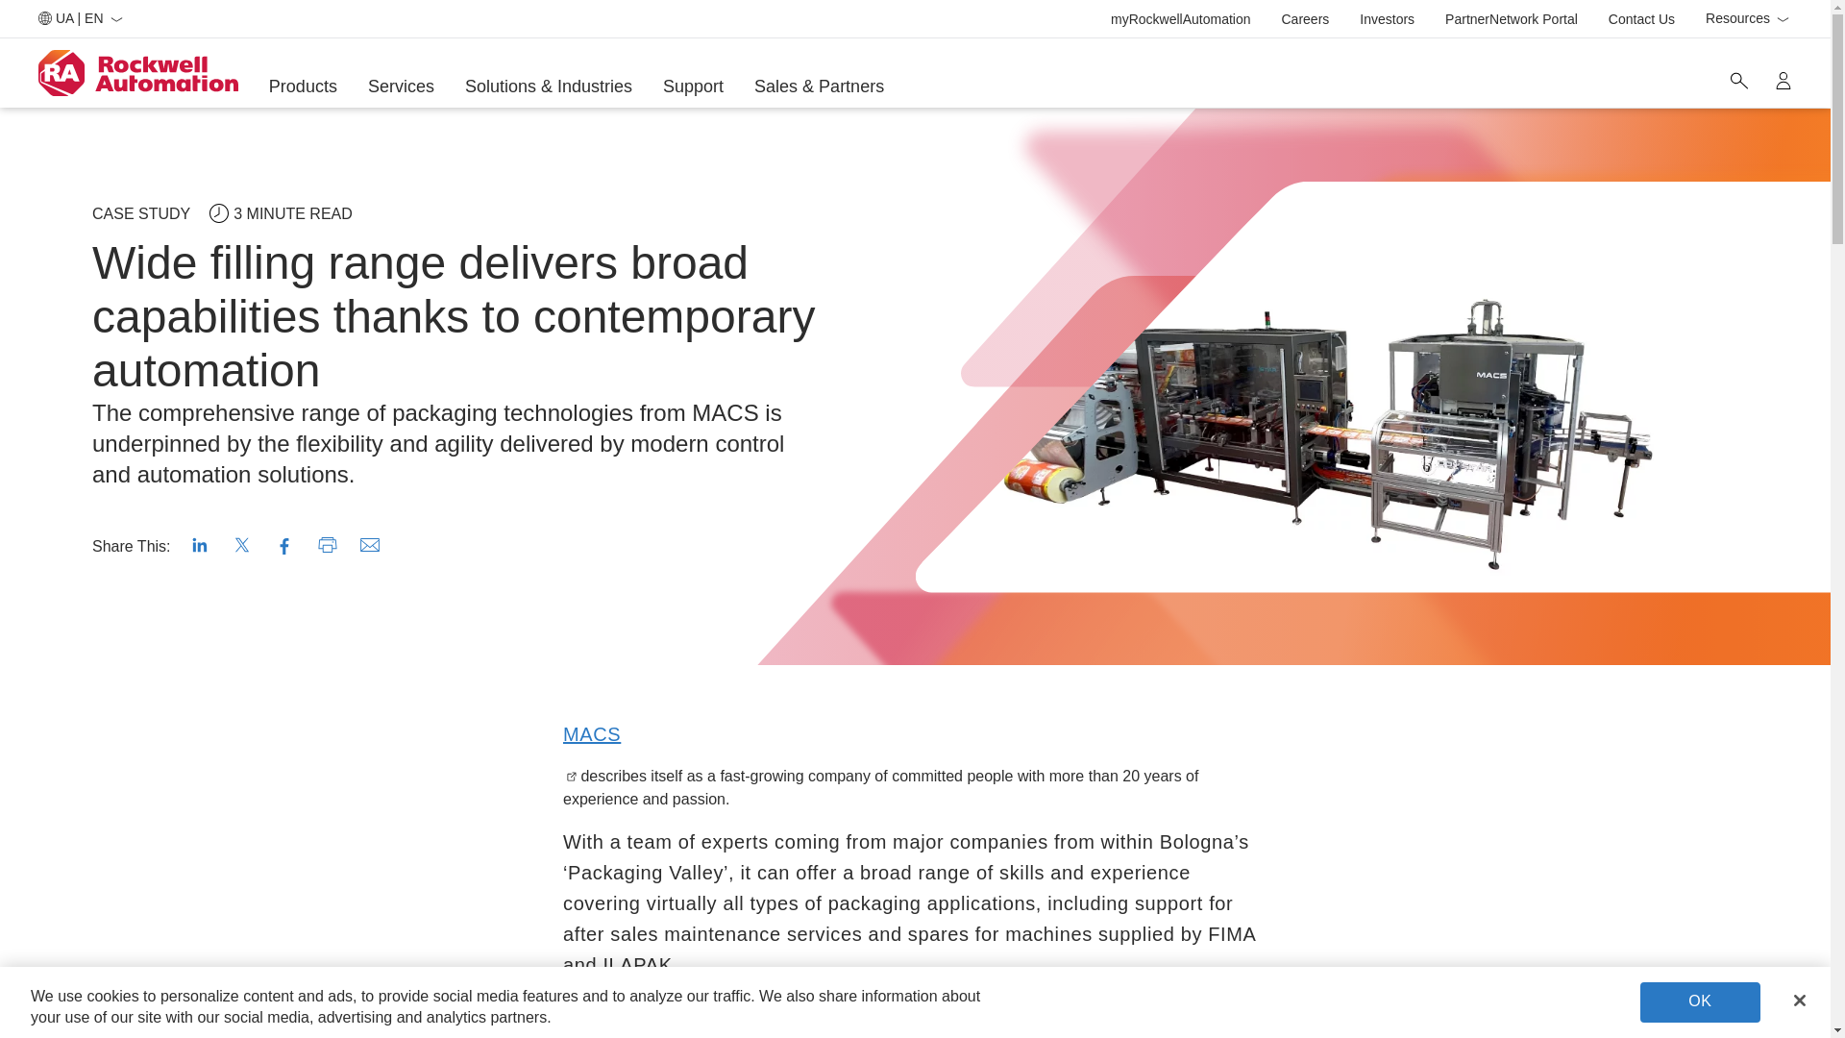  I want to click on Careers, so click(1306, 19).